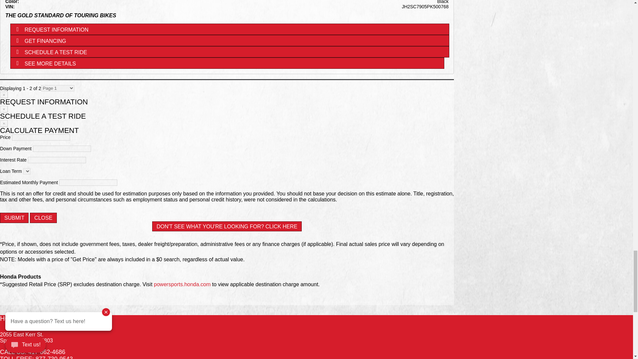 The height and width of the screenshot is (359, 638). I want to click on Request Information, so click(229, 29).